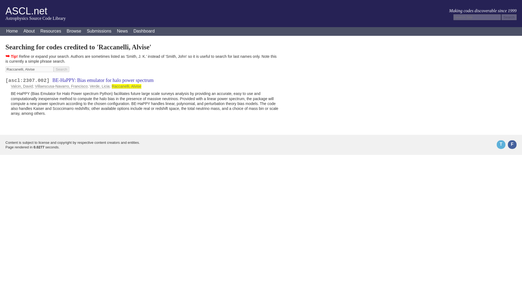  What do you see at coordinates (509, 17) in the screenshot?
I see `Search` at bounding box center [509, 17].